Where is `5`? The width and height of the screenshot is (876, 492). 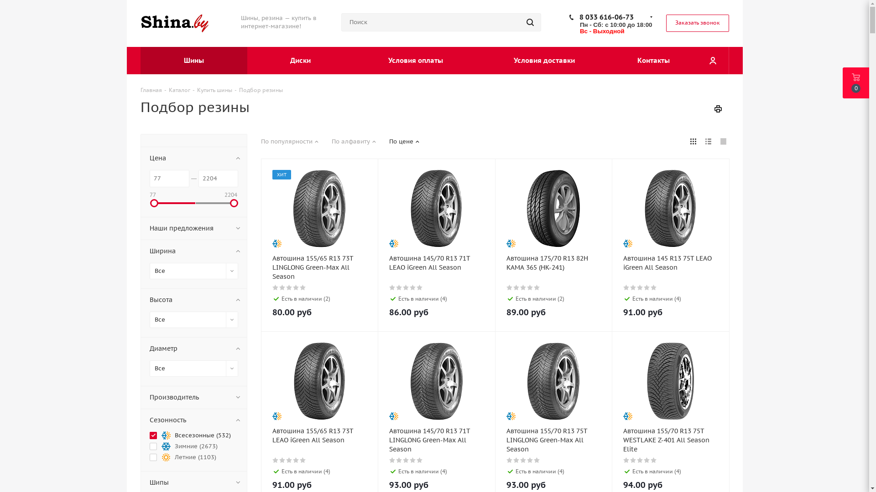 5 is located at coordinates (537, 288).